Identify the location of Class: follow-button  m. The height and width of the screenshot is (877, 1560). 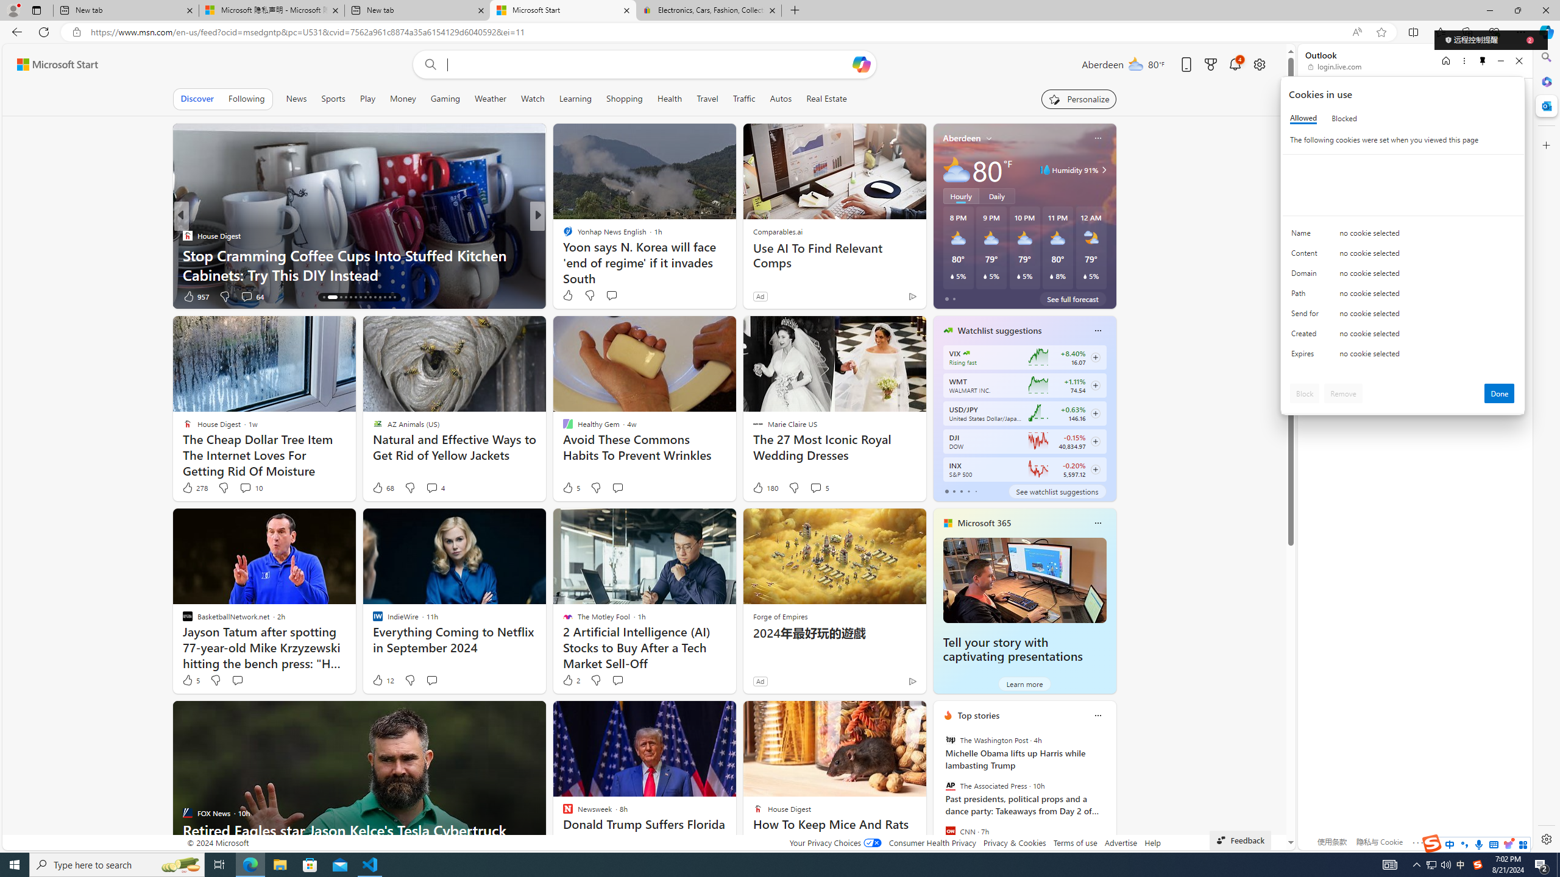
(1094, 470).